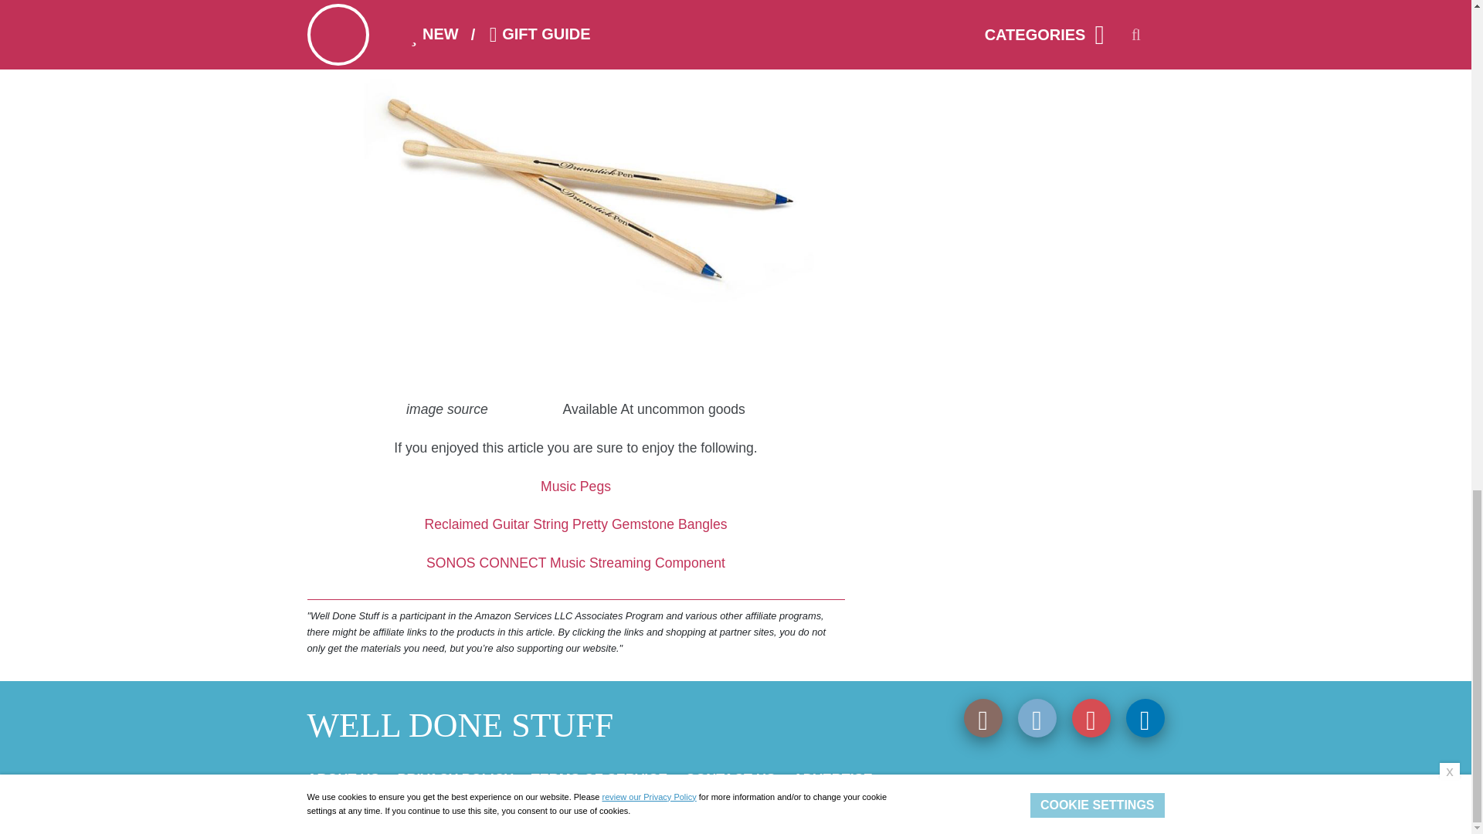 The height and width of the screenshot is (834, 1483). What do you see at coordinates (833, 779) in the screenshot?
I see `ADVERTISE` at bounding box center [833, 779].